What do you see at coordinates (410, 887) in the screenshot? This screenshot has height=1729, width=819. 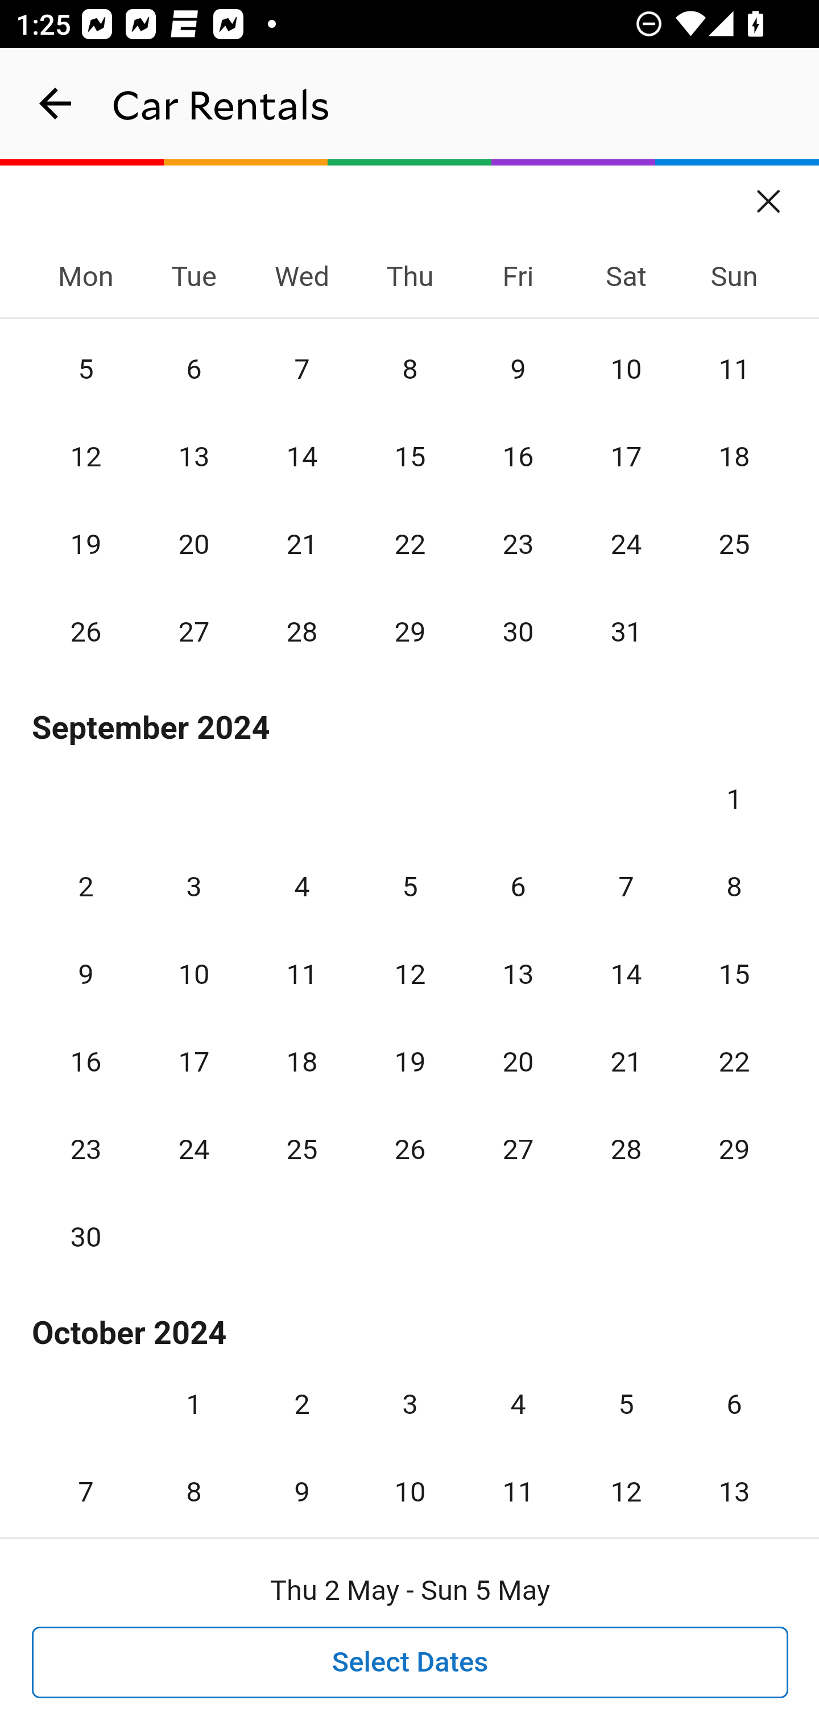 I see `5 September 2024` at bounding box center [410, 887].